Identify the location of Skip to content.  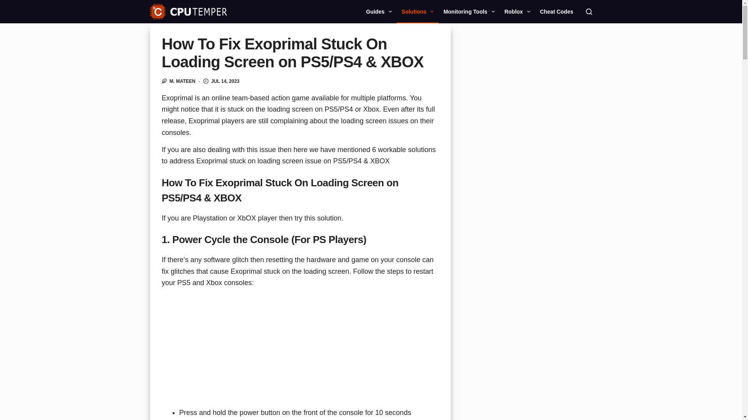
(8, 4).